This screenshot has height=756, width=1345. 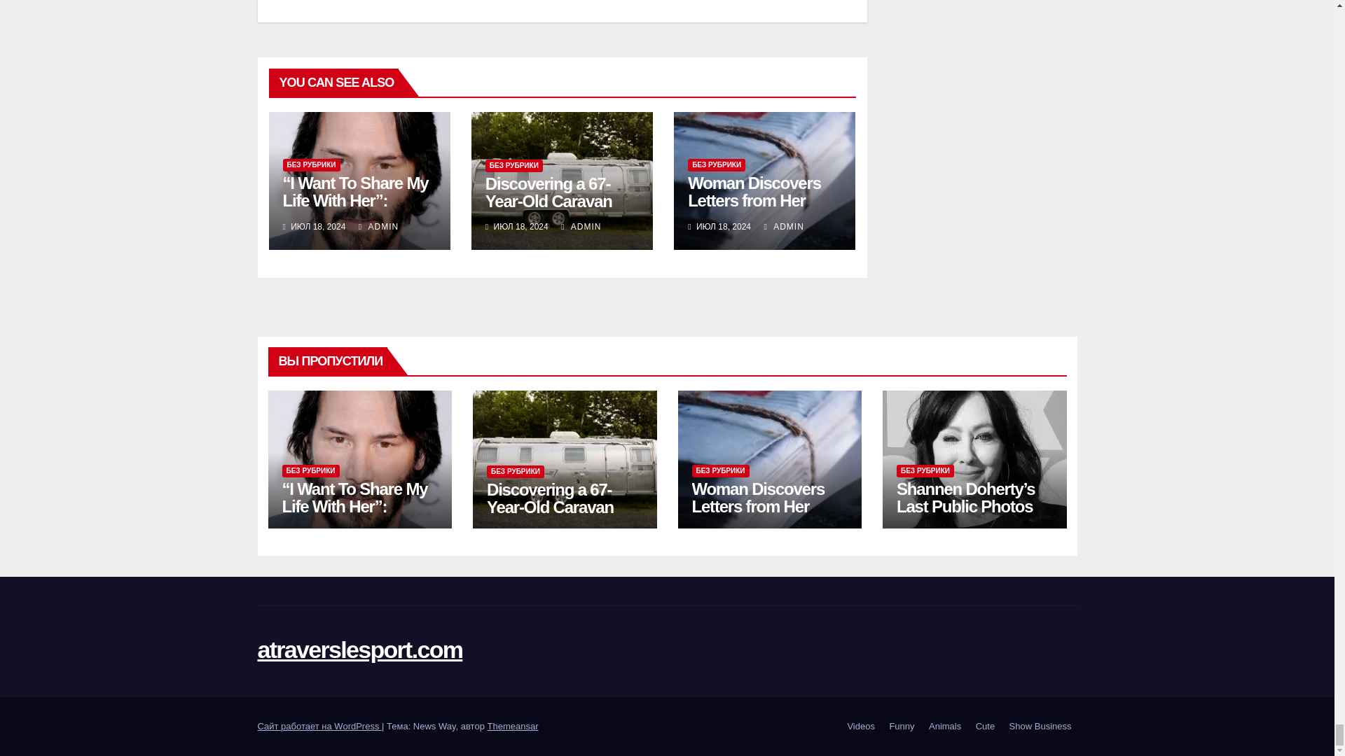 What do you see at coordinates (549, 192) in the screenshot?
I see `Discovering a 67-Year-Old Caravan` at bounding box center [549, 192].